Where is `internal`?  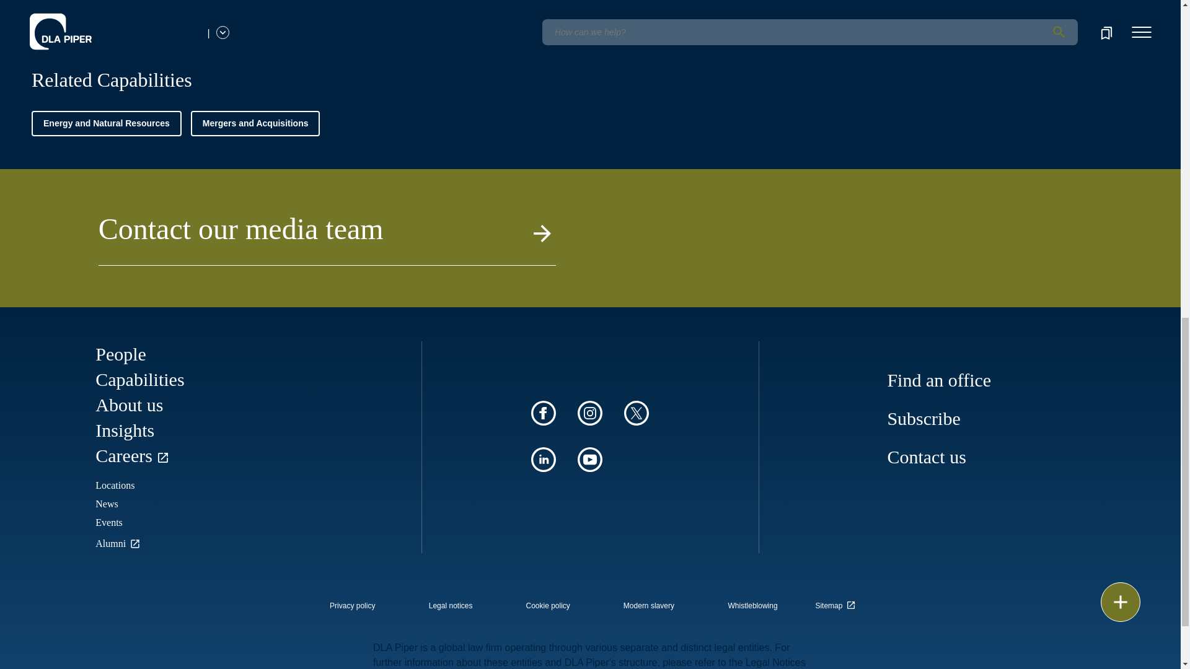
internal is located at coordinates (352, 606).